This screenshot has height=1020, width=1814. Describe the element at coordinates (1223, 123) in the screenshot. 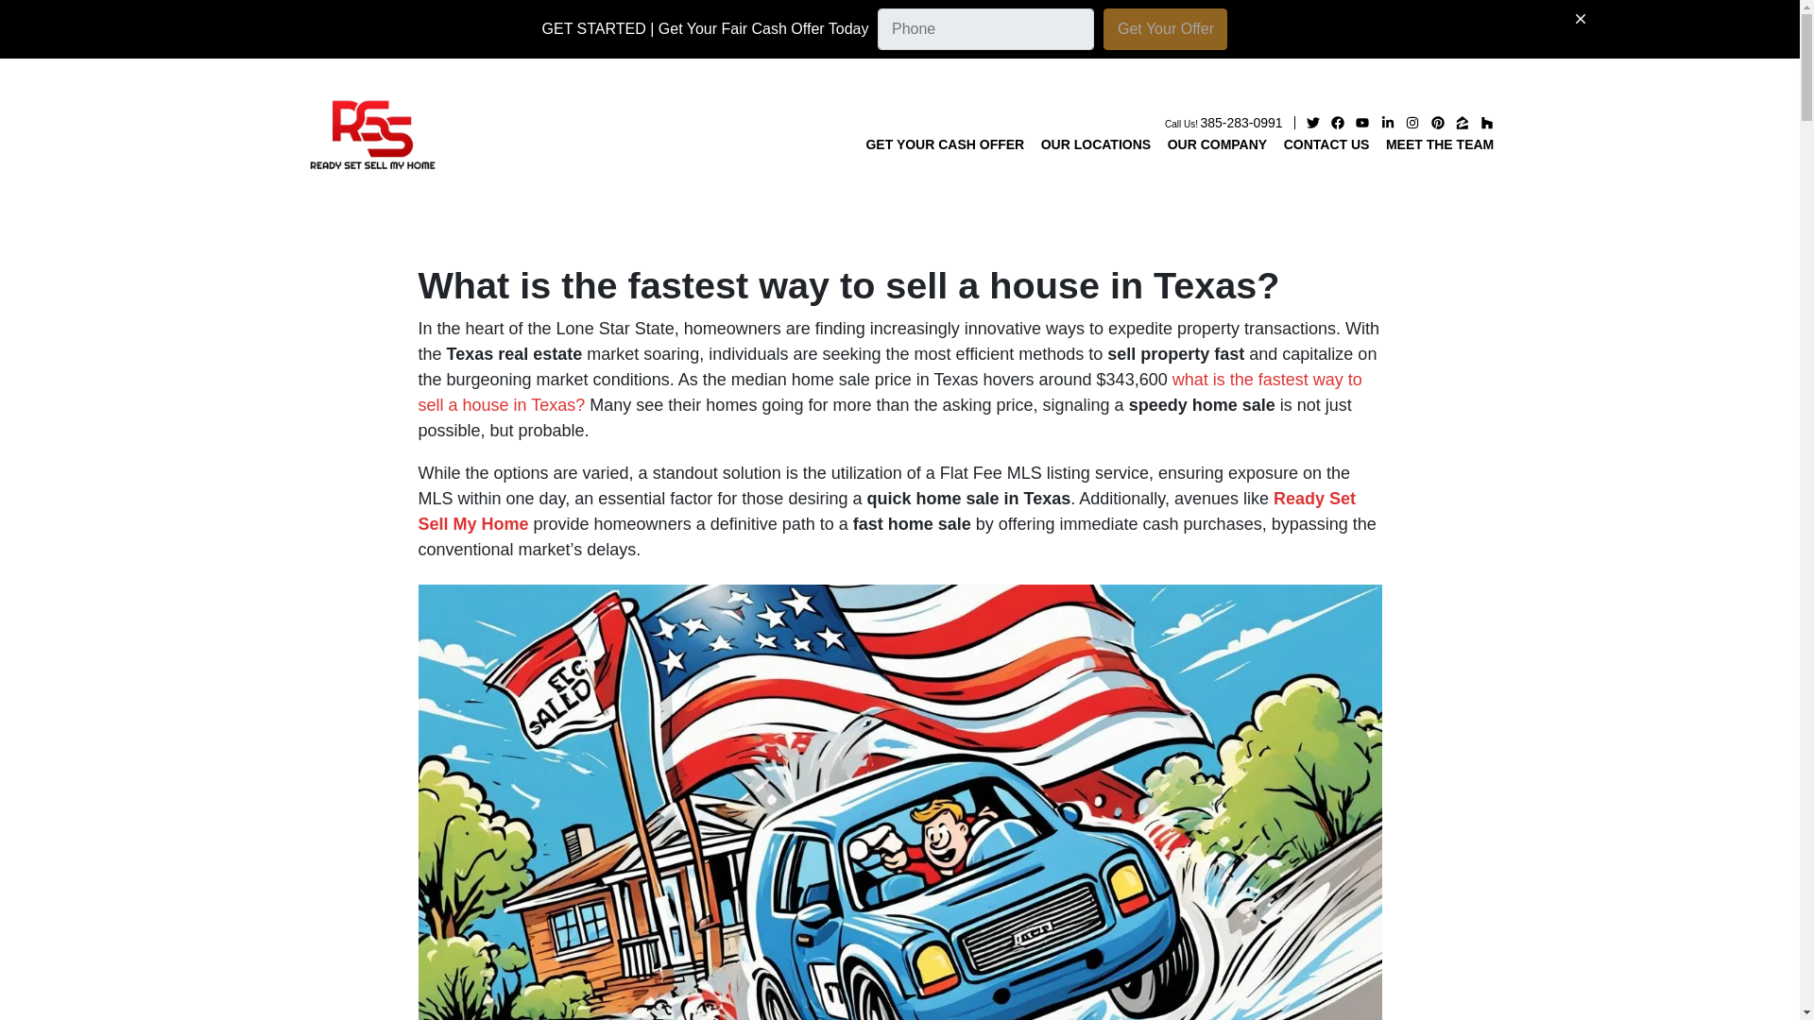

I see `Get Your Offer` at that location.